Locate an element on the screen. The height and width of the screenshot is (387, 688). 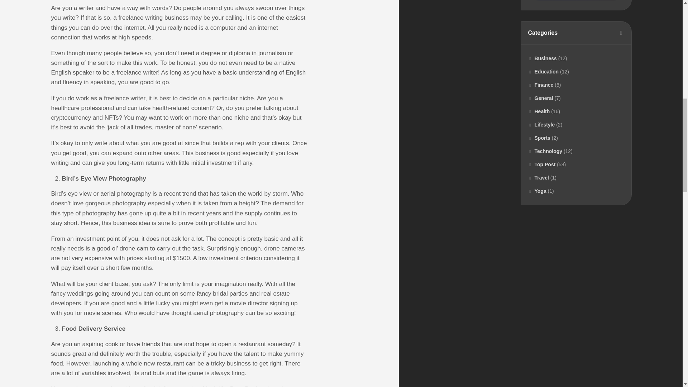
Lifestyle is located at coordinates (542, 125).